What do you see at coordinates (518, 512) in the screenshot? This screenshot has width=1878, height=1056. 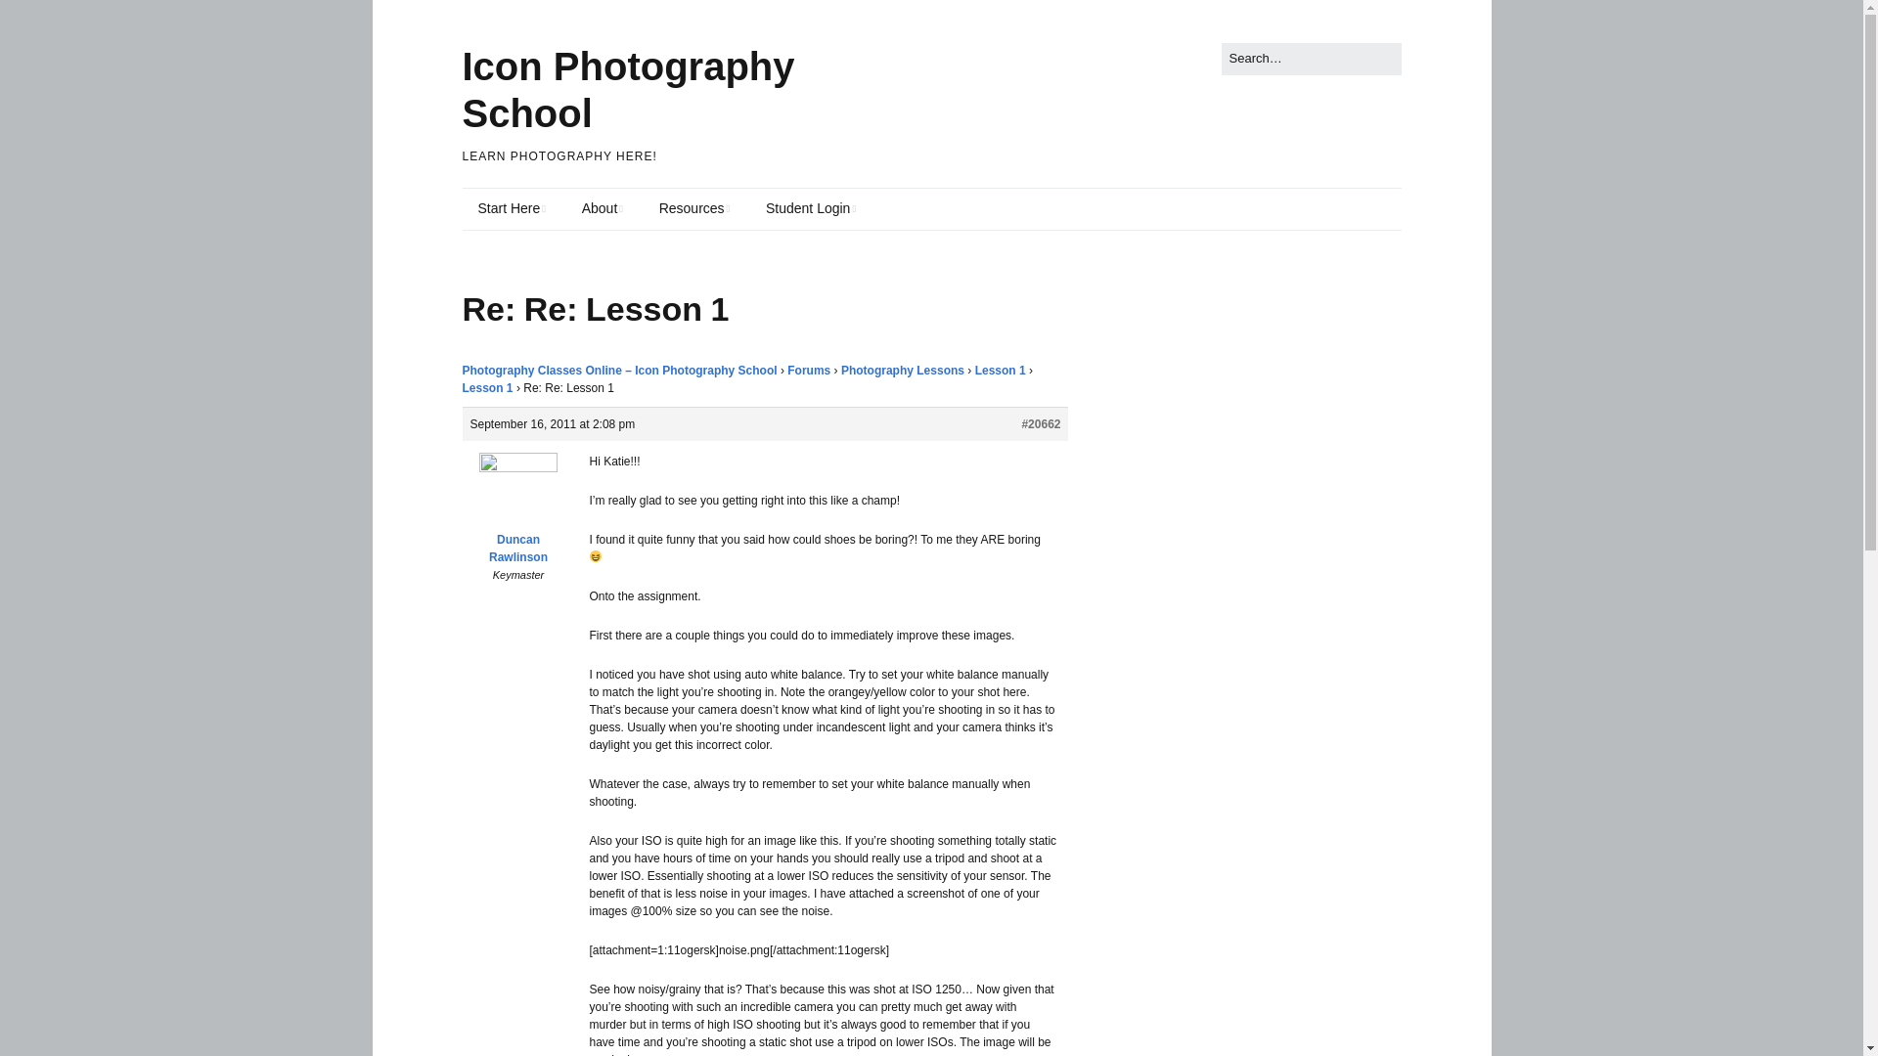 I see `View Duncan Rawlinson's profile` at bounding box center [518, 512].